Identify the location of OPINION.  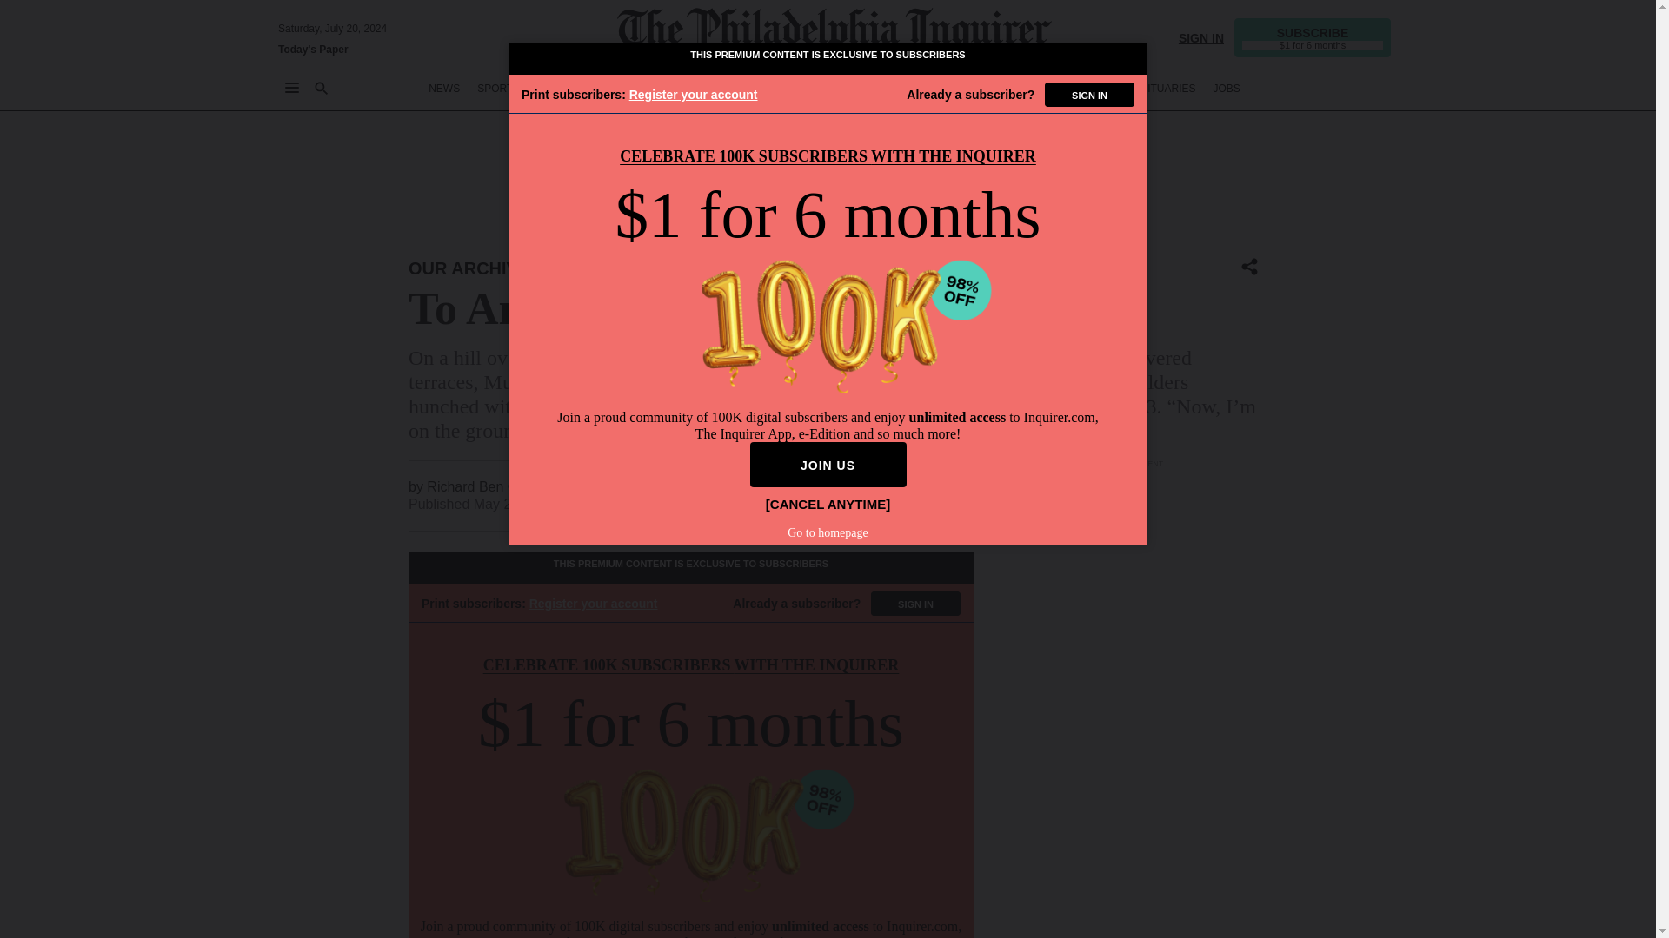
(692, 89).